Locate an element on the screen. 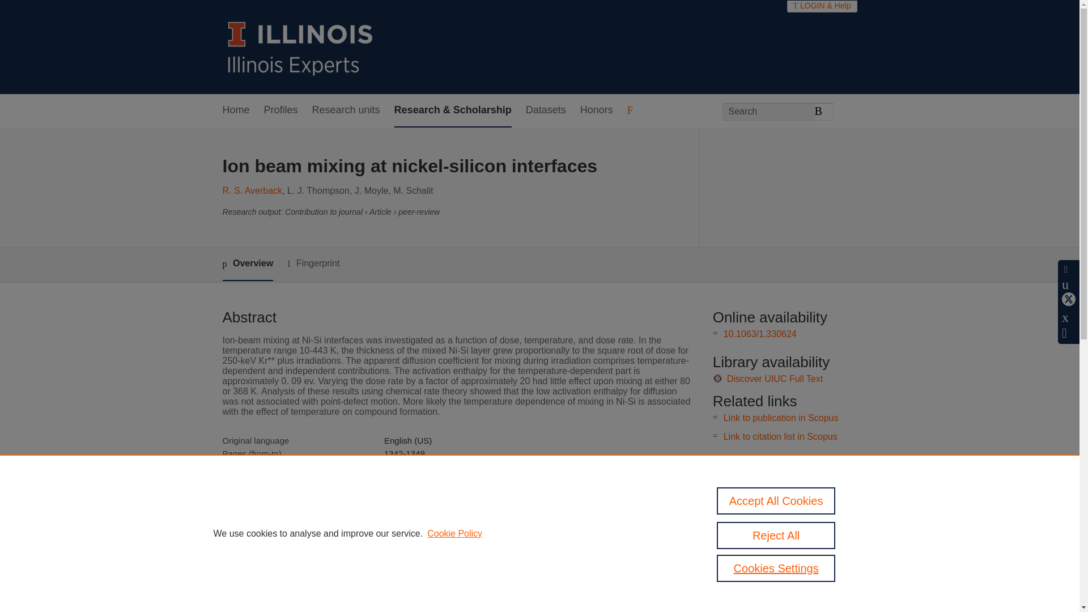 Image resolution: width=1088 pixels, height=612 pixels. R. S. Averback is located at coordinates (252, 190).